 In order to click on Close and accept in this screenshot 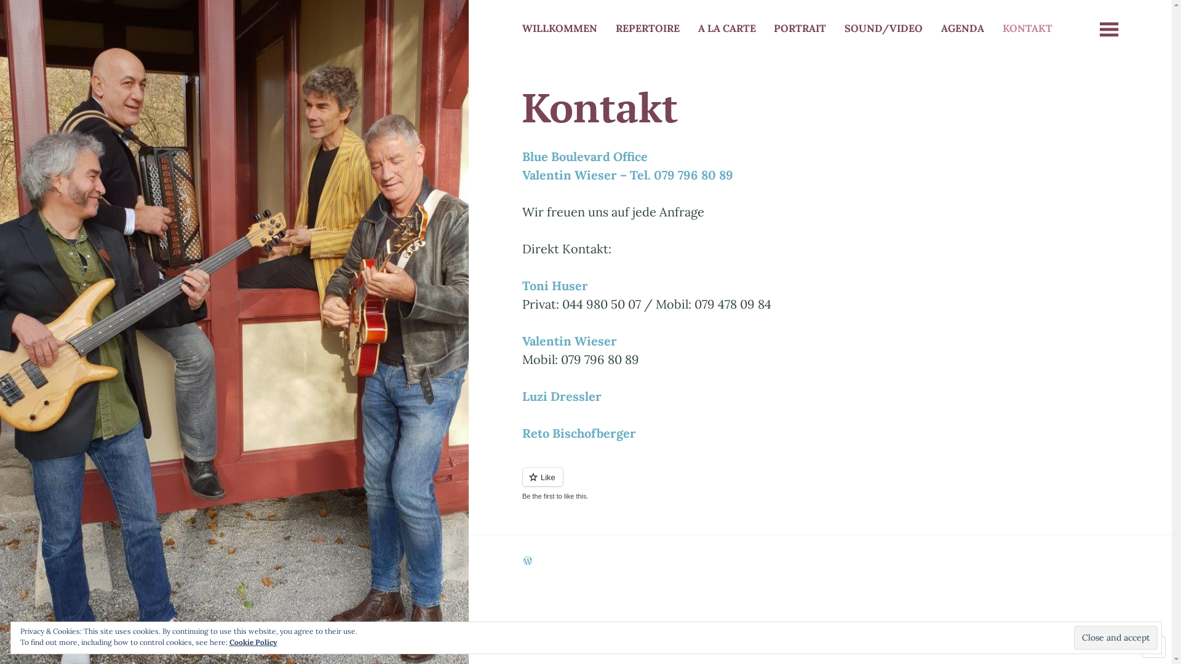, I will do `click(1116, 638)`.